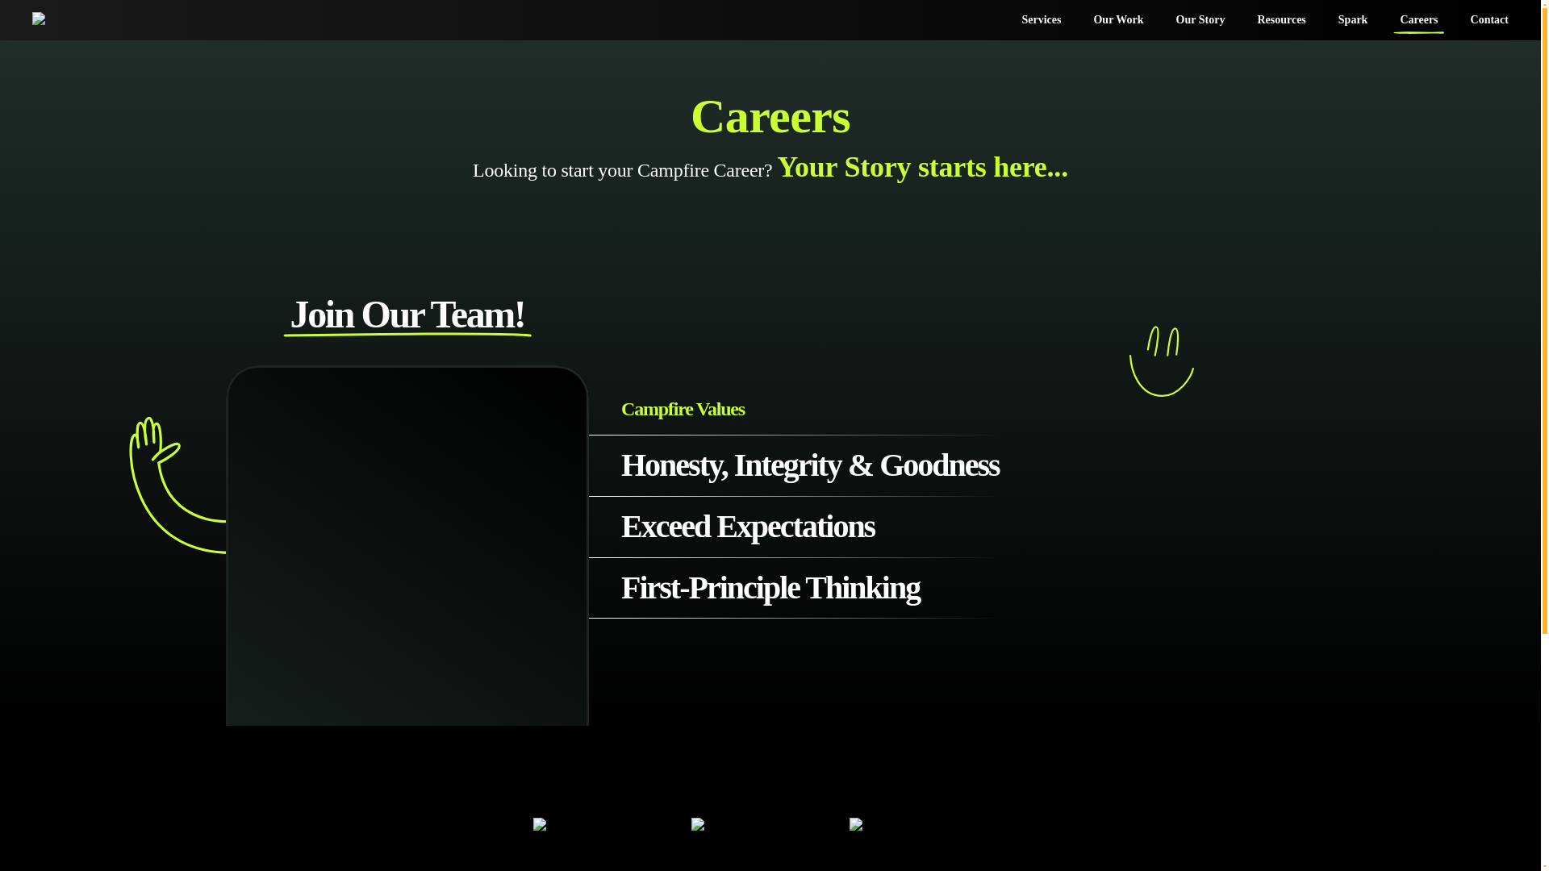  I want to click on Our Story, so click(1200, 19).